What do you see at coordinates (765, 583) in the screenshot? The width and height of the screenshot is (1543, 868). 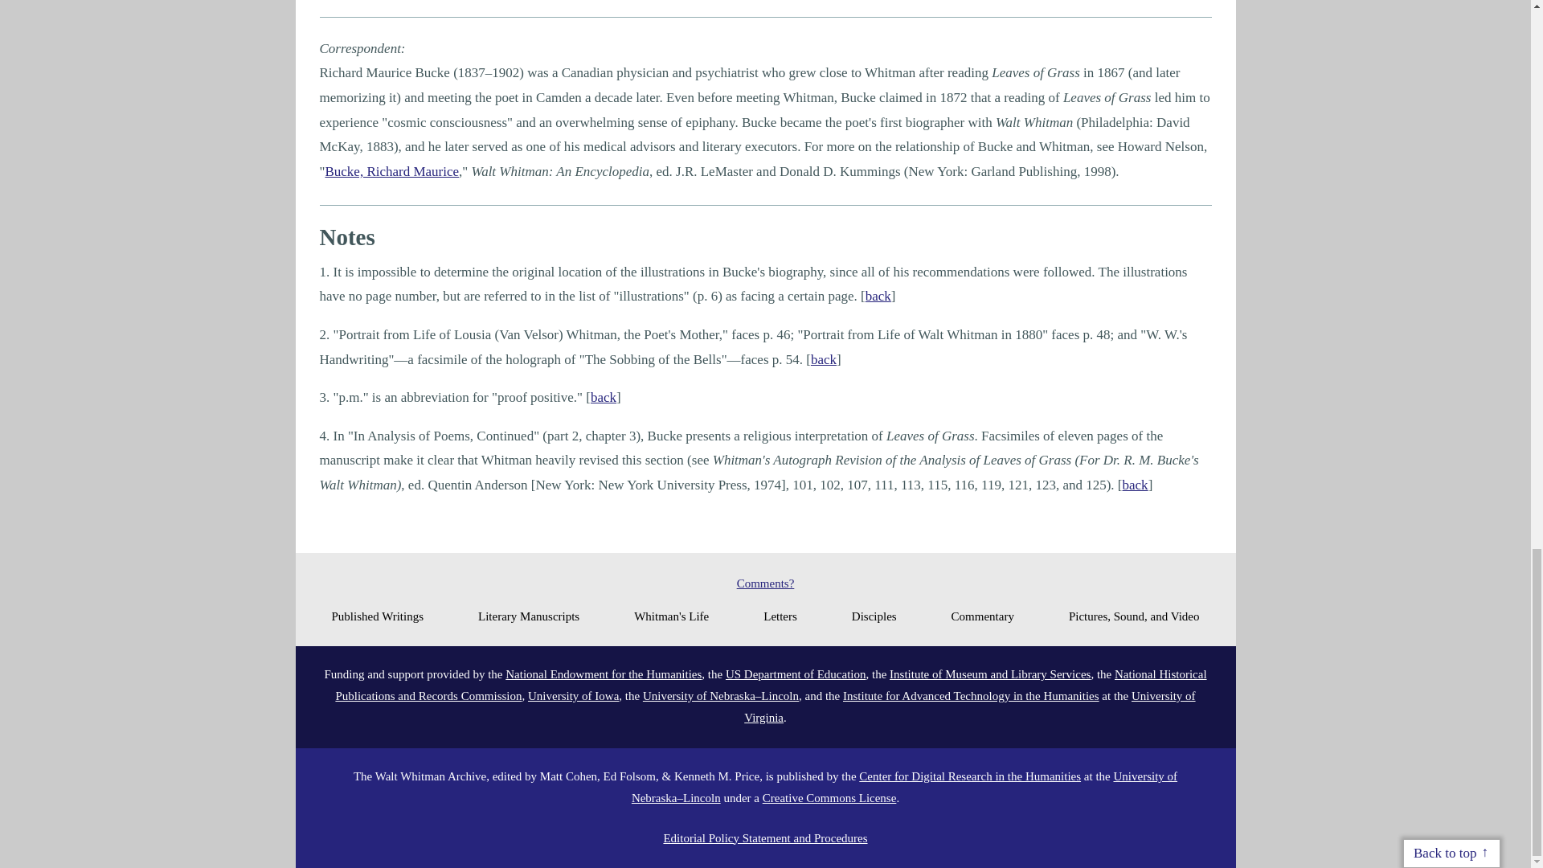 I see `Comments?` at bounding box center [765, 583].